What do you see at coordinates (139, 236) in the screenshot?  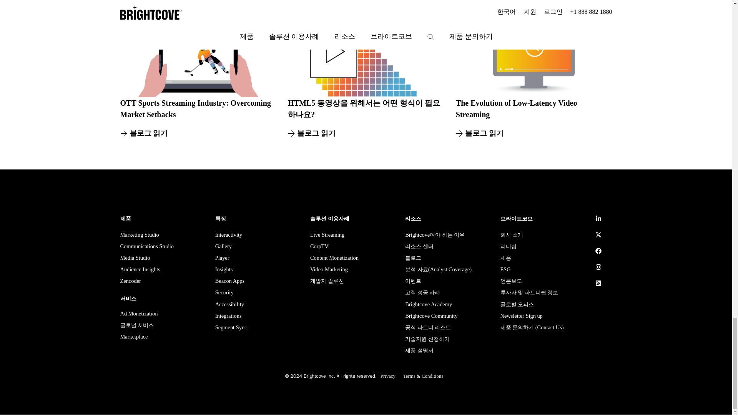 I see `Marketing Studio` at bounding box center [139, 236].